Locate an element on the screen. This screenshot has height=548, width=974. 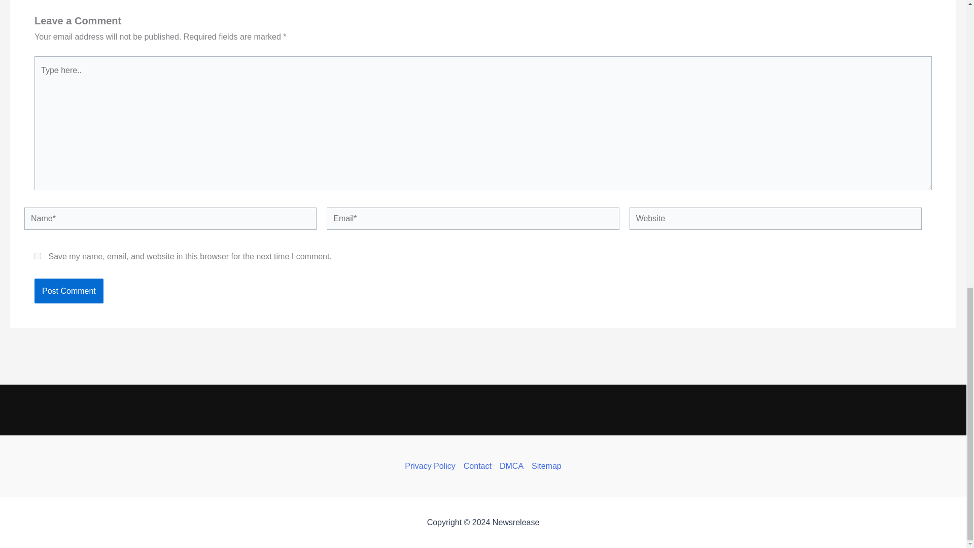
yes is located at coordinates (38, 256).